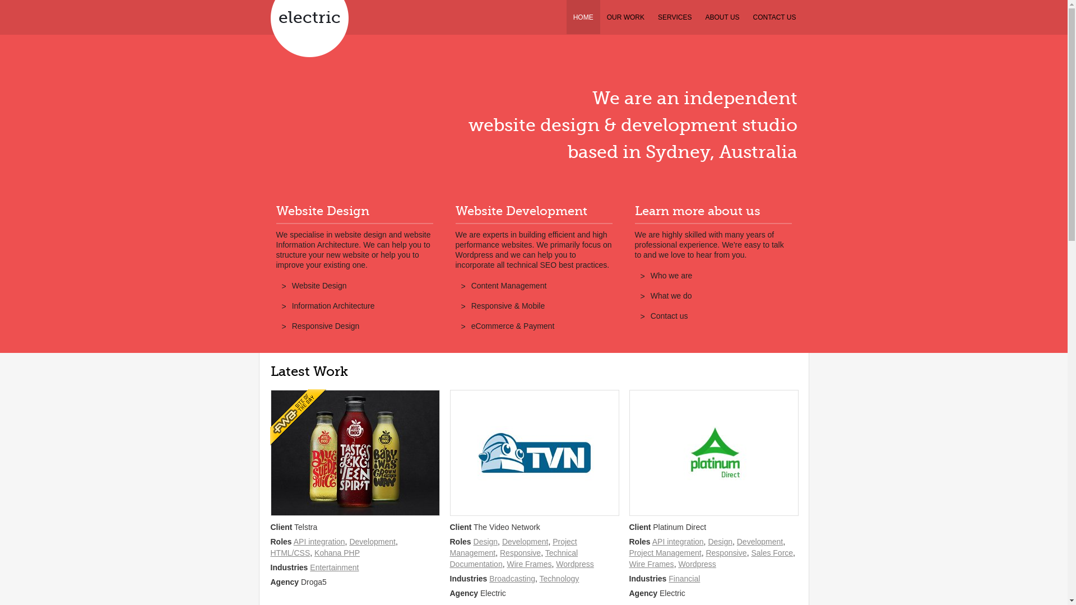  What do you see at coordinates (486, 542) in the screenshot?
I see `Design` at bounding box center [486, 542].